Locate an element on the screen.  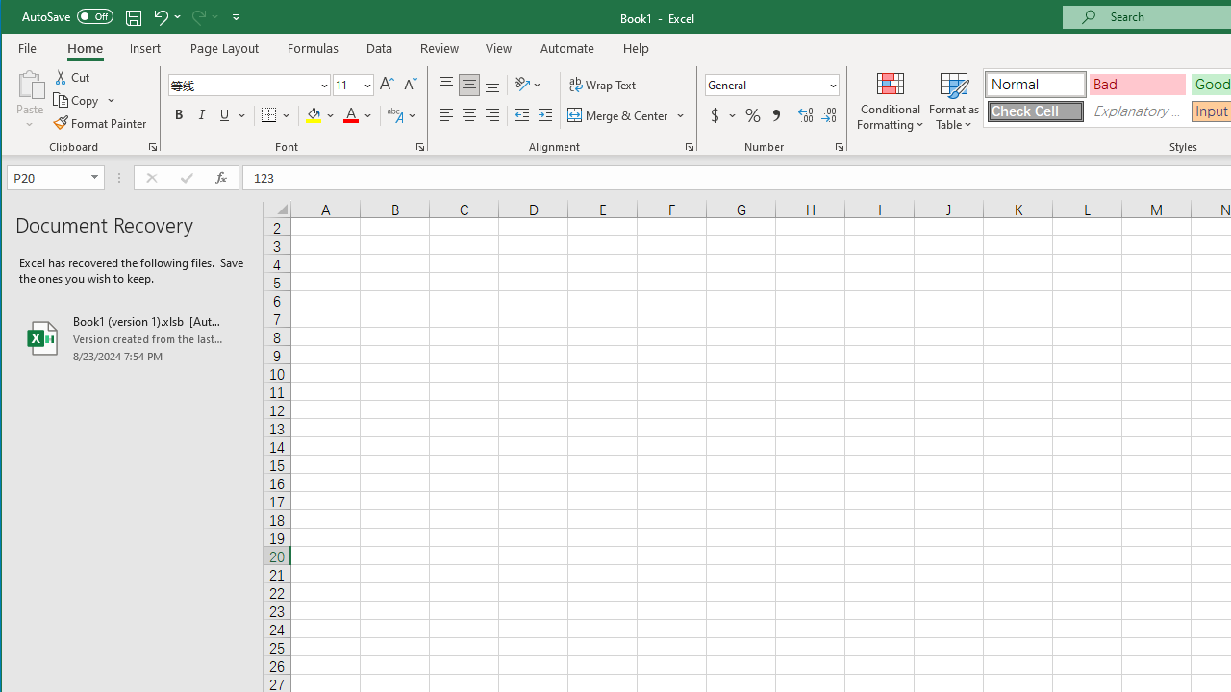
Decrease Decimal is located at coordinates (829, 115).